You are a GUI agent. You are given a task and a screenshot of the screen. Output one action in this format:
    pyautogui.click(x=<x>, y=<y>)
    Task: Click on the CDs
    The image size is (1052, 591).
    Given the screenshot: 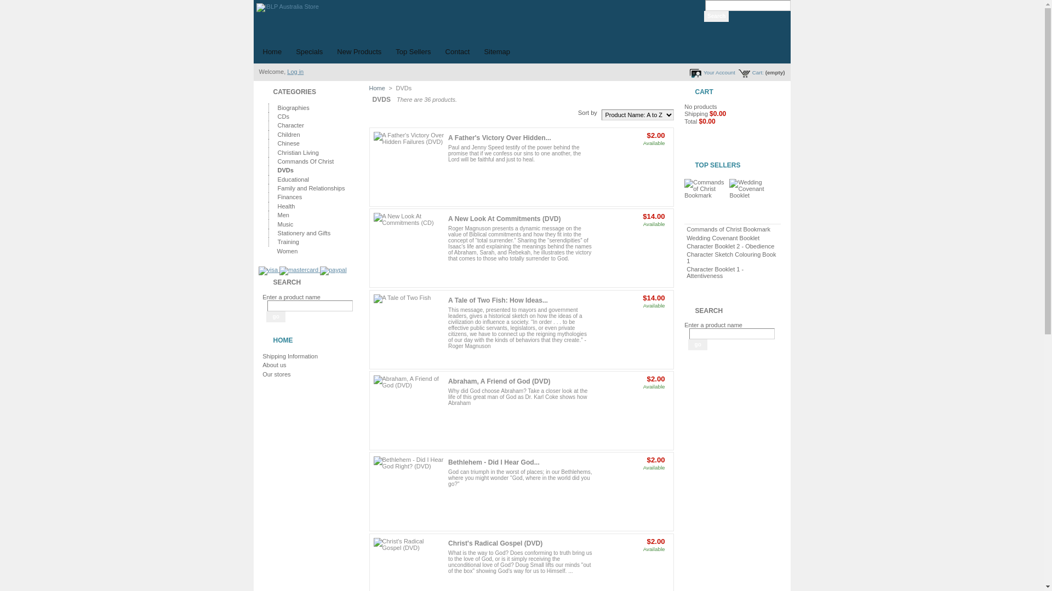 What is the action you would take?
    pyautogui.click(x=283, y=117)
    